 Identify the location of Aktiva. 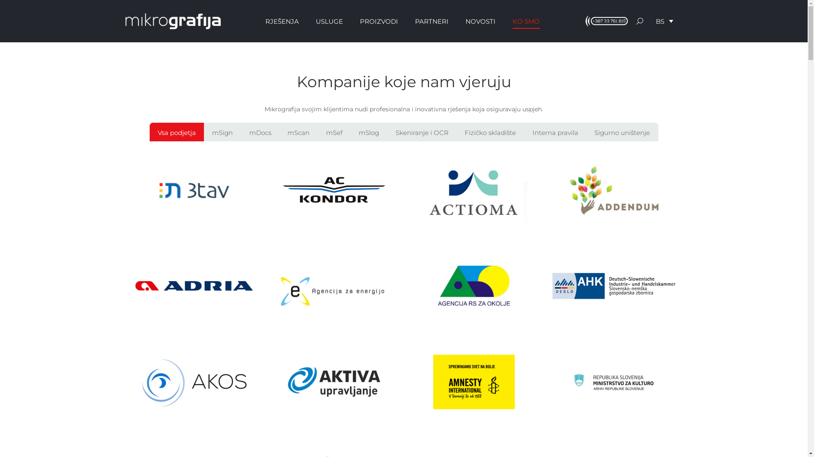
(334, 382).